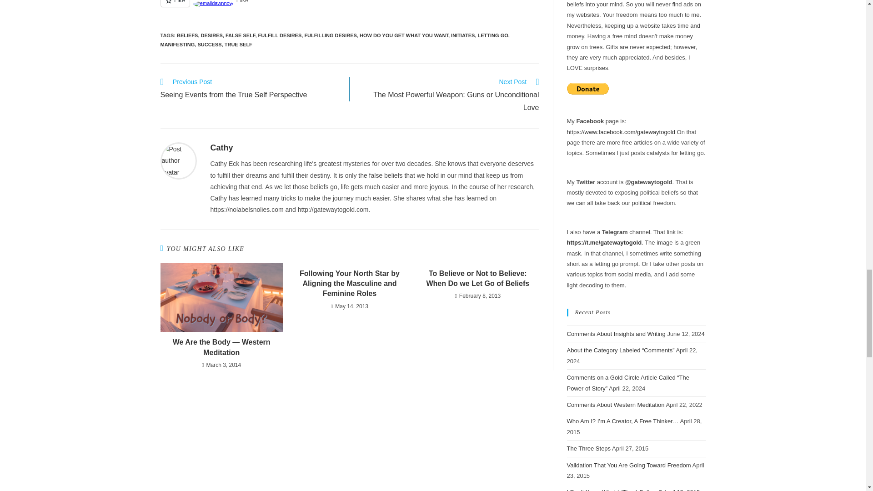 The image size is (873, 491). Describe the element at coordinates (209, 44) in the screenshot. I see `SUCCESS` at that location.